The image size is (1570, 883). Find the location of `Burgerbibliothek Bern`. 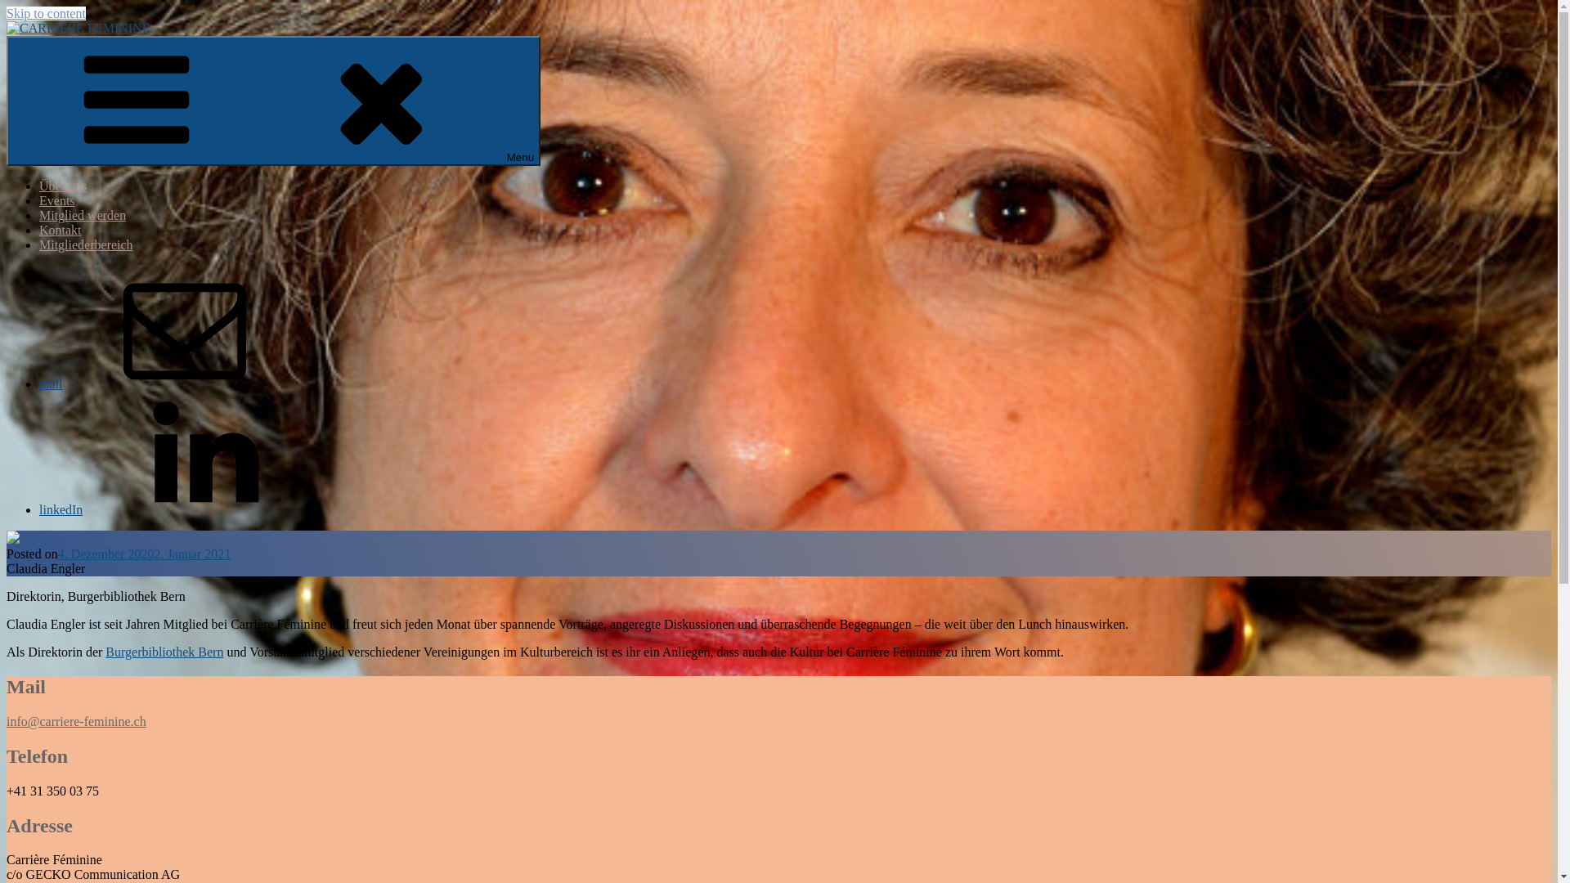

Burgerbibliothek Bern is located at coordinates (164, 652).